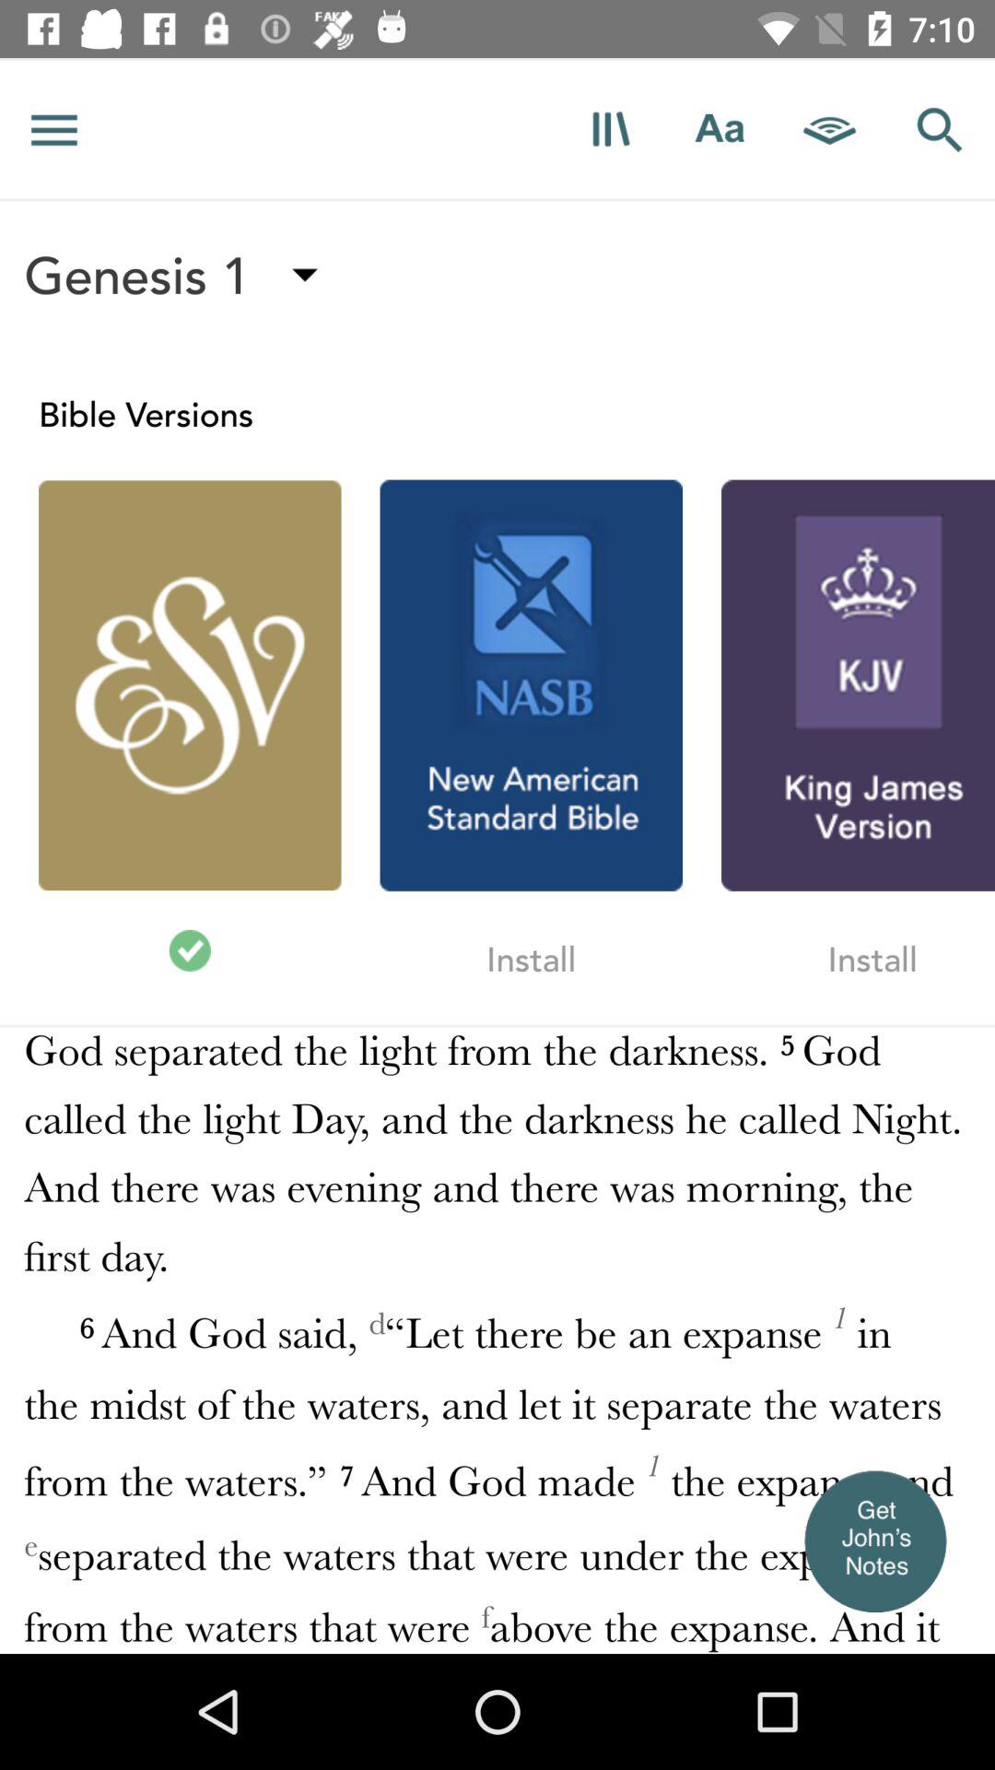 The height and width of the screenshot is (1770, 995). What do you see at coordinates (875, 1540) in the screenshot?
I see `get john 's notes` at bounding box center [875, 1540].